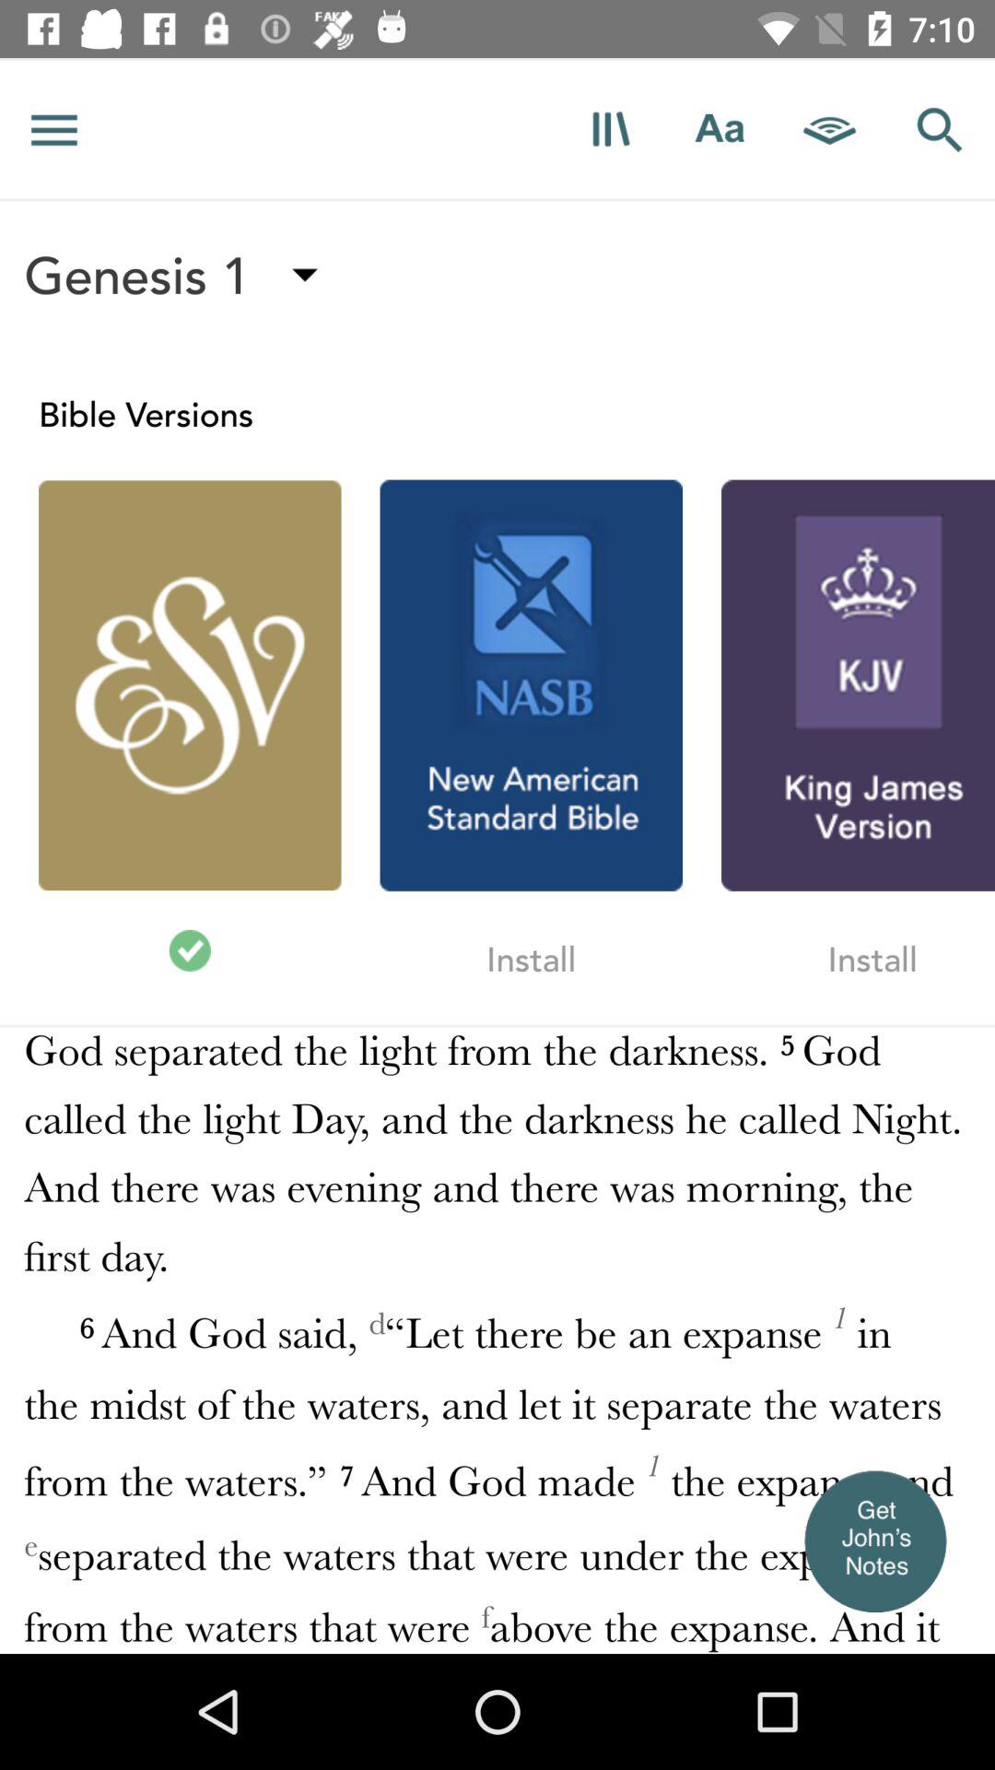 The height and width of the screenshot is (1770, 995). What do you see at coordinates (875, 1540) in the screenshot?
I see `get john 's notes` at bounding box center [875, 1540].